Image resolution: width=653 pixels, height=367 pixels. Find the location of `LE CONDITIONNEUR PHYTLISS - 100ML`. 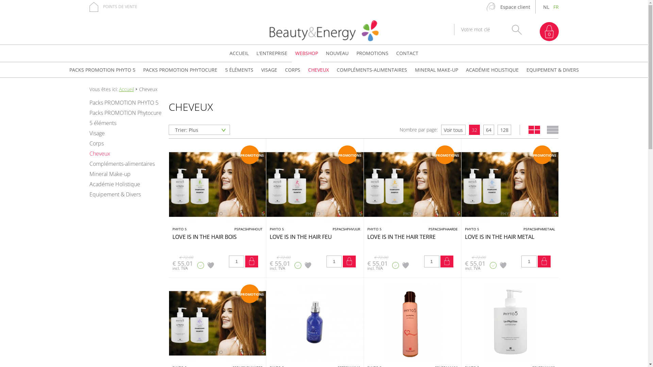

LE CONDITIONNEUR PHYTLISS - 100ML is located at coordinates (413, 324).